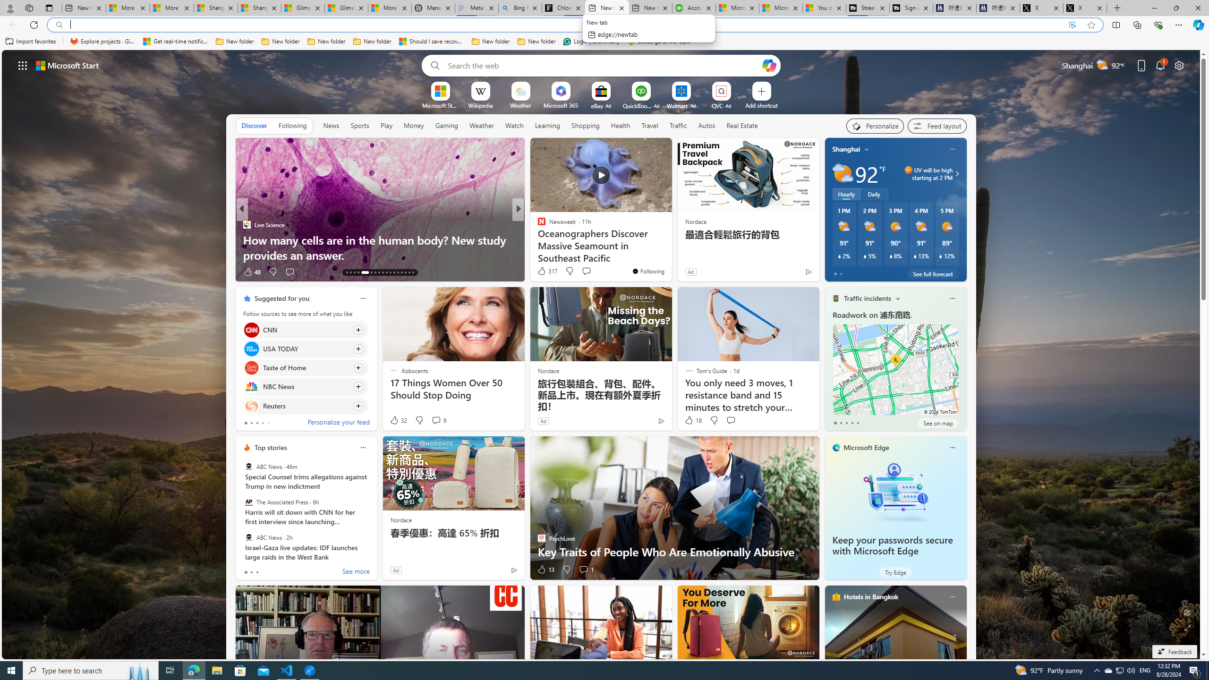 The height and width of the screenshot is (680, 1209). What do you see at coordinates (731, 420) in the screenshot?
I see `Start the conversation` at bounding box center [731, 420].